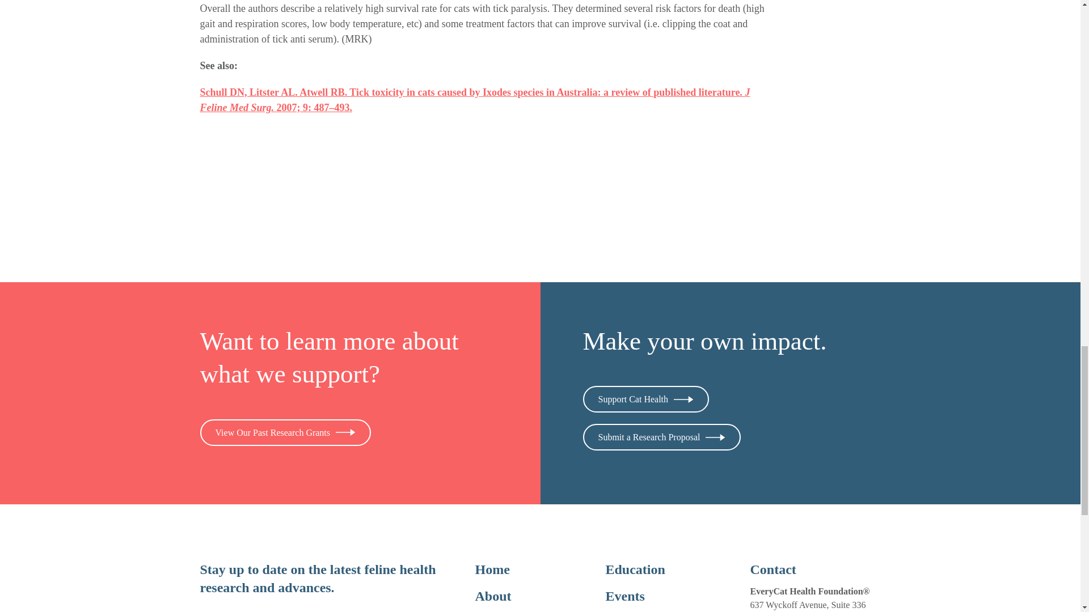 This screenshot has width=1089, height=612. Describe the element at coordinates (646, 399) in the screenshot. I see `Link to Support Cat Health` at that location.